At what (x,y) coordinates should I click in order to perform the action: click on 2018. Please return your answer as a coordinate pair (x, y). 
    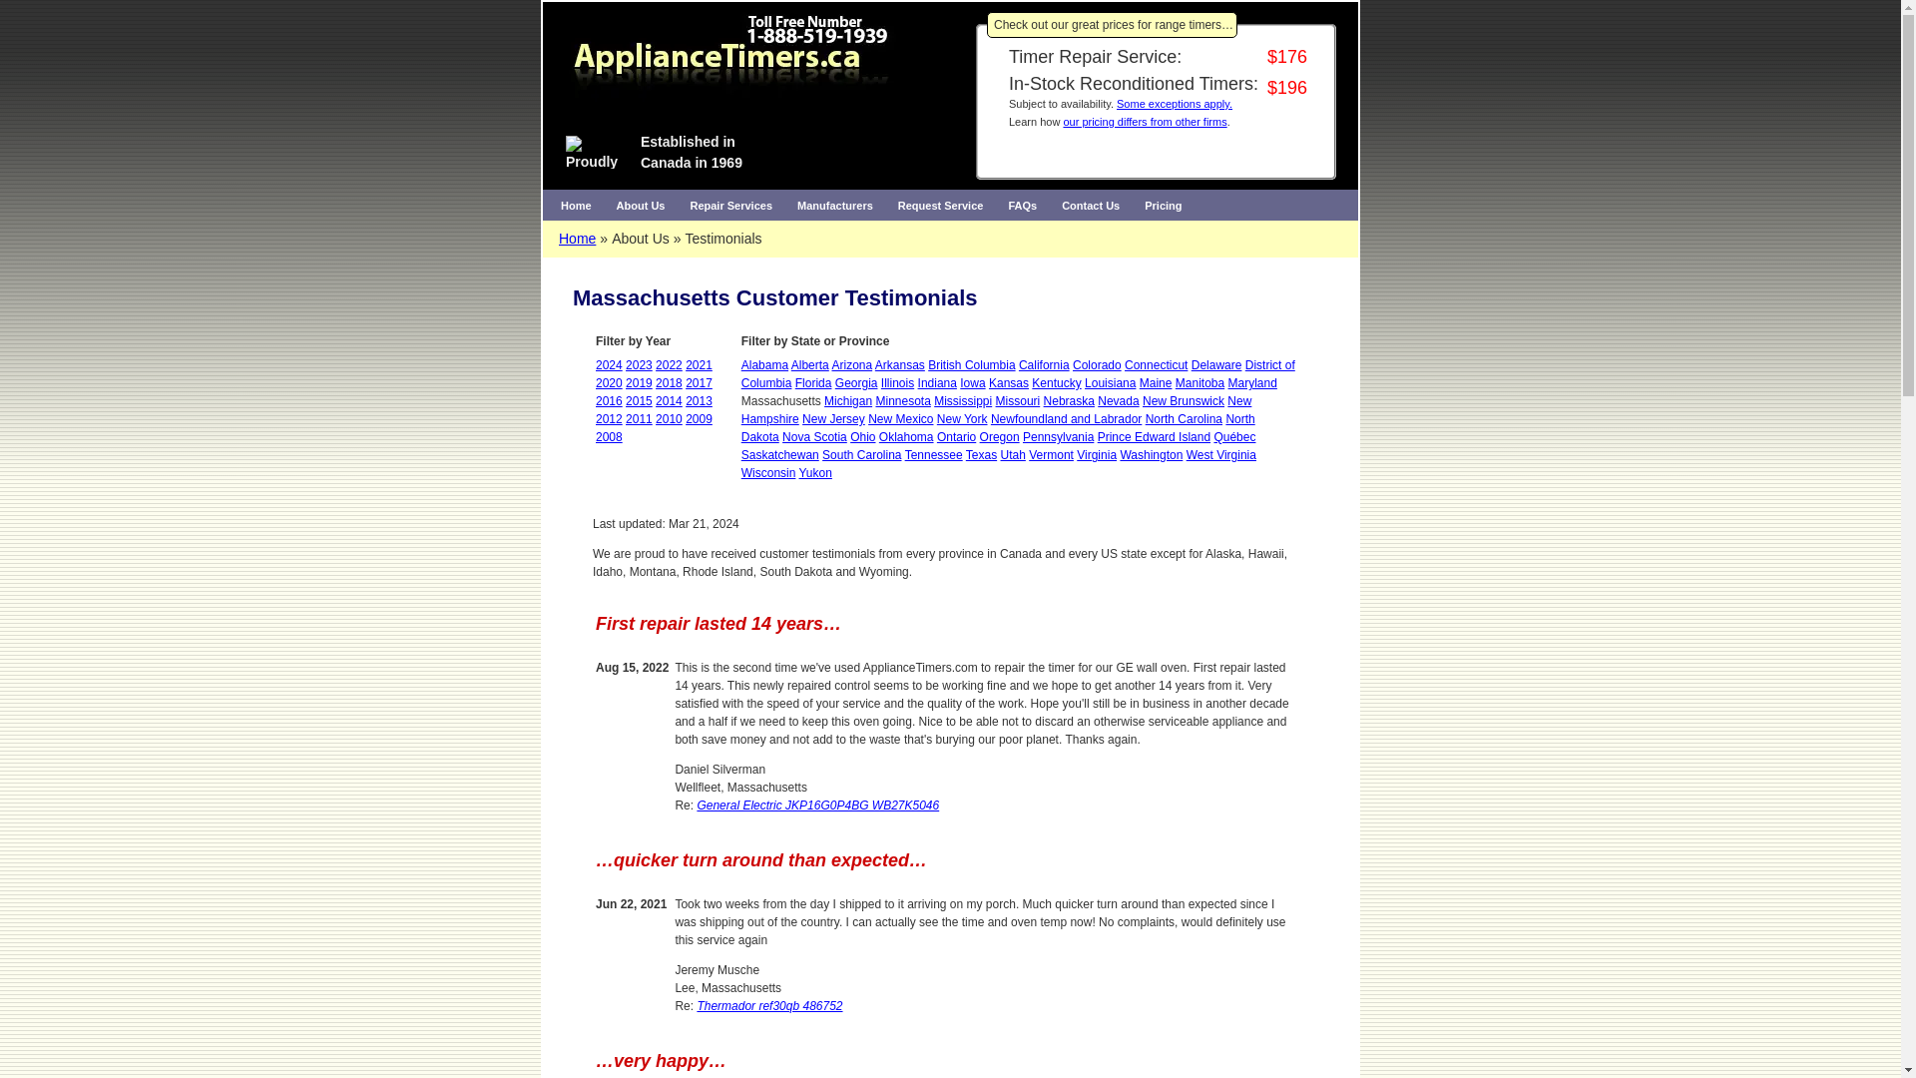
    Looking at the image, I should click on (669, 382).